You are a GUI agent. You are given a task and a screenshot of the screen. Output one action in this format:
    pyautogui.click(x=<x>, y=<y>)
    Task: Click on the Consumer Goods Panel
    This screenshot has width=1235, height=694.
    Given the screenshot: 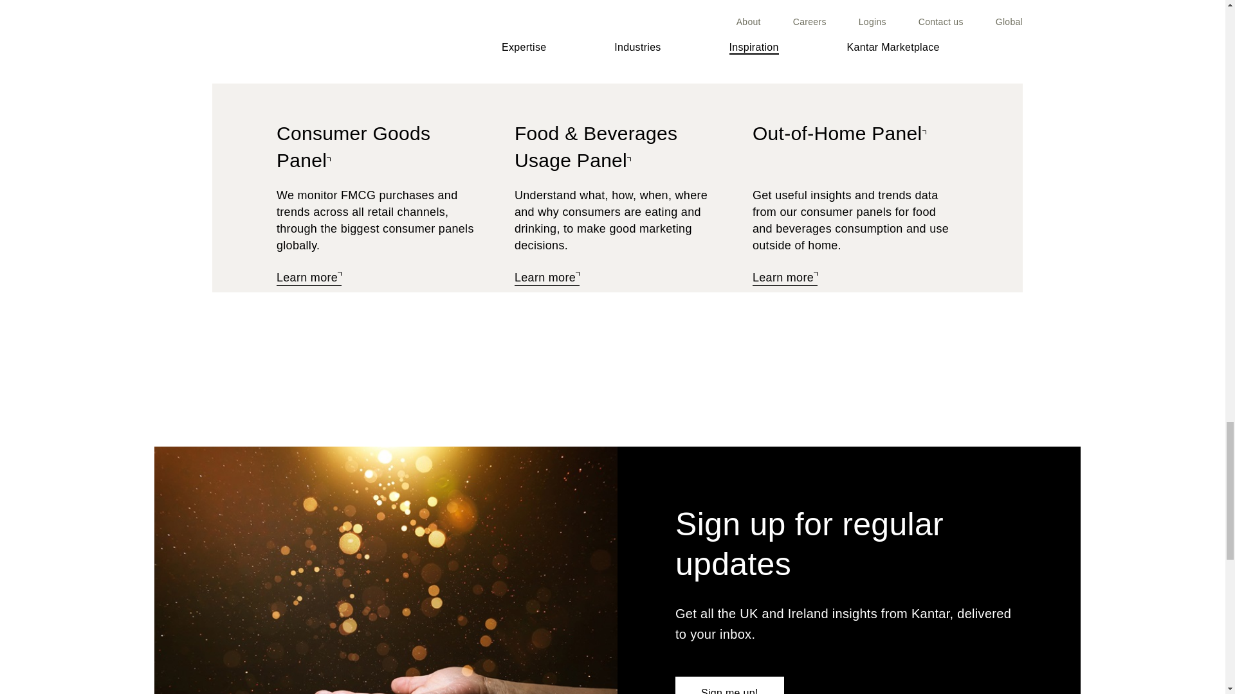 What is the action you would take?
    pyautogui.click(x=353, y=148)
    